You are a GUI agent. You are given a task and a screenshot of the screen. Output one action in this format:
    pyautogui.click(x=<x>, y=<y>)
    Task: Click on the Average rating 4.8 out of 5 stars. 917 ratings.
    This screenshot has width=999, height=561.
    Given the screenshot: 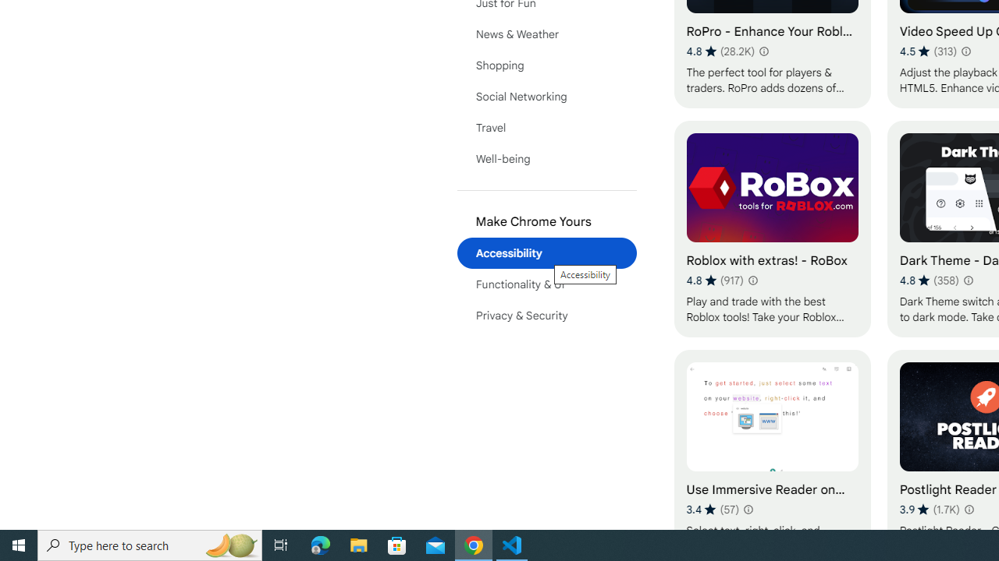 What is the action you would take?
    pyautogui.click(x=715, y=280)
    